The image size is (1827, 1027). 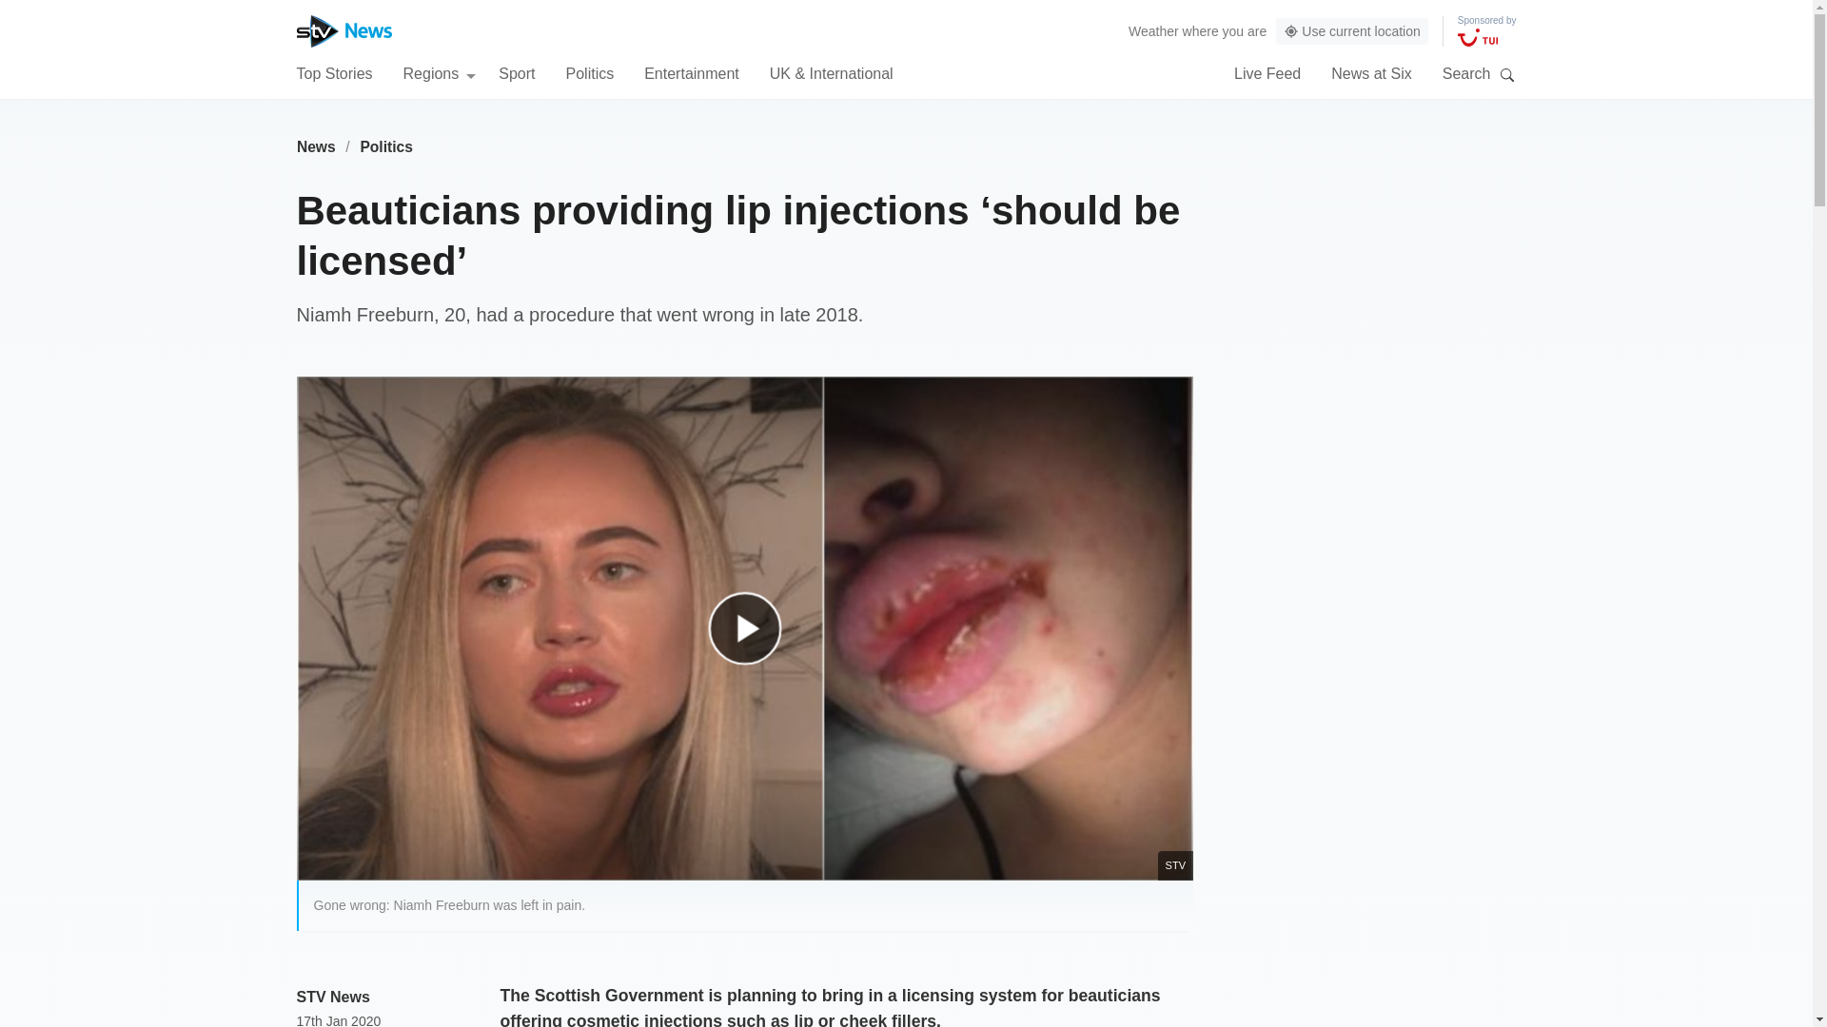 I want to click on Use current location, so click(x=1351, y=31).